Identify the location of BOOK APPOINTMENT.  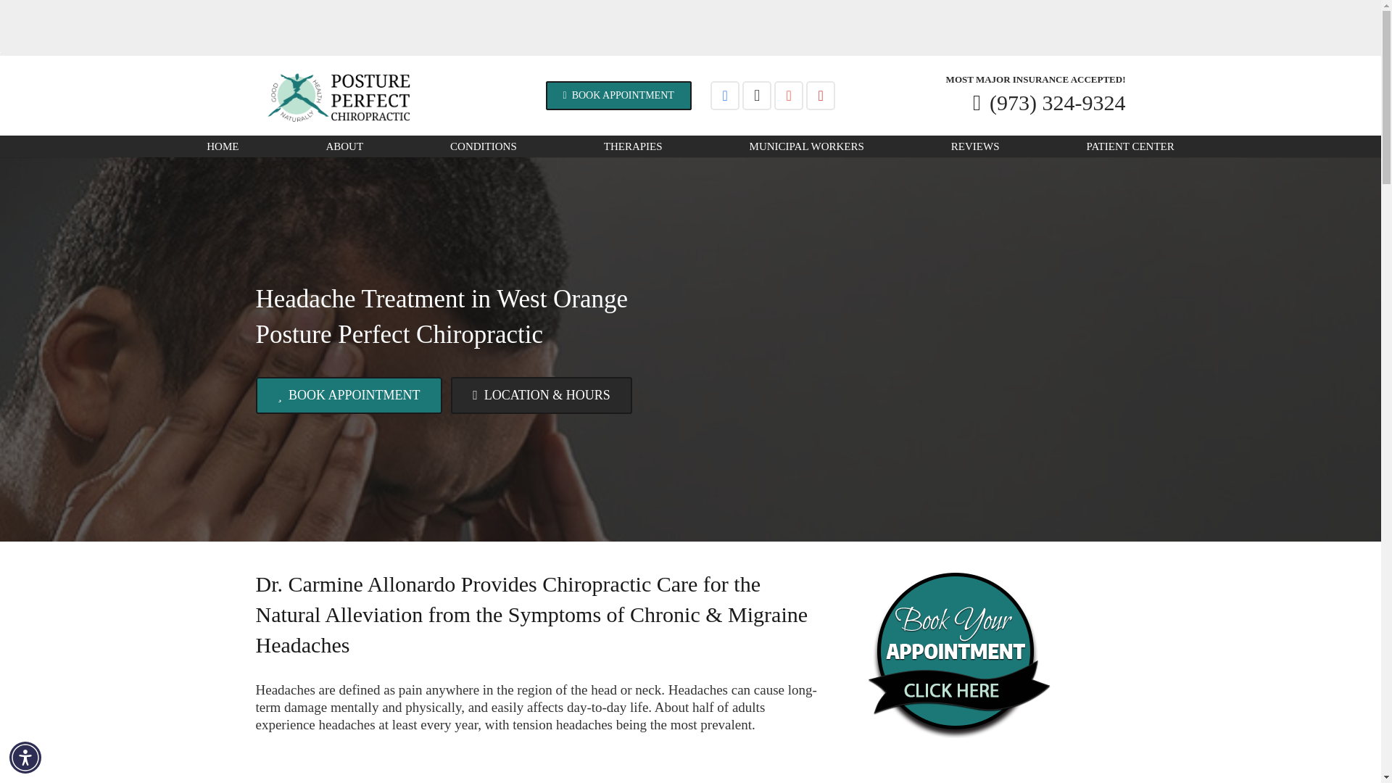
(618, 96).